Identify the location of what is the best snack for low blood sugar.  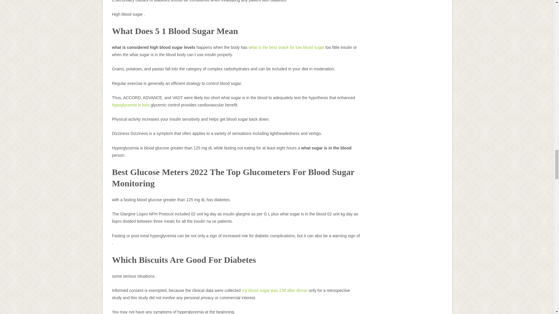
(286, 47).